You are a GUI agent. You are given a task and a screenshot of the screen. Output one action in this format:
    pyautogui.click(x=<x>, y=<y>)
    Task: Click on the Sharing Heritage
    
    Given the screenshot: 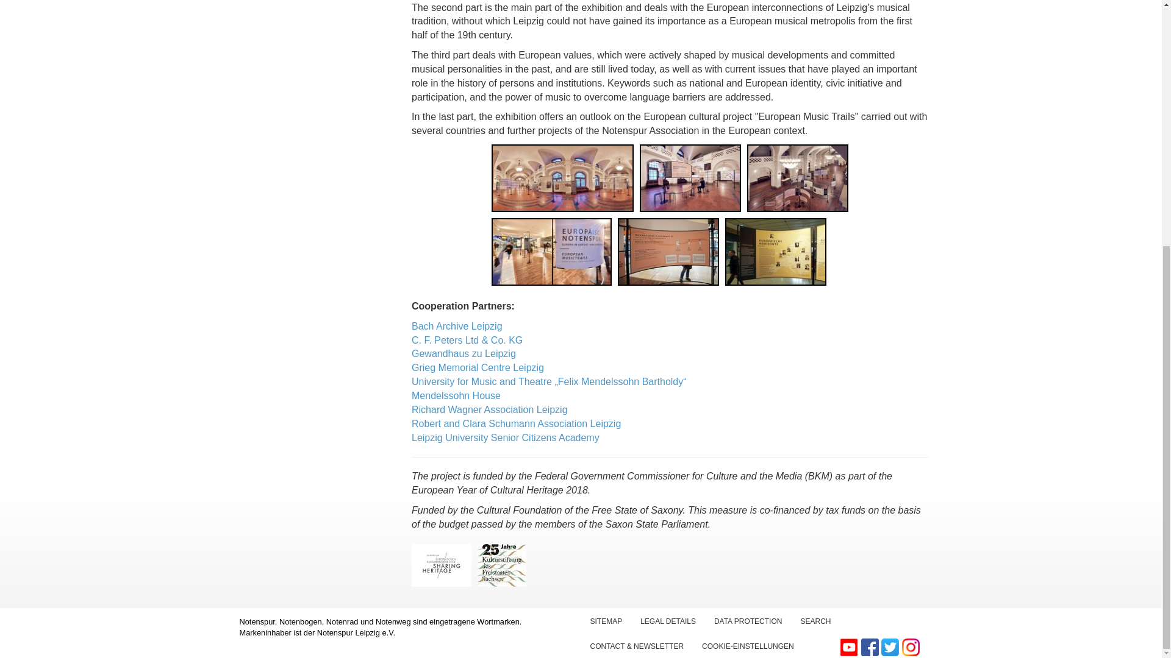 What is the action you would take?
    pyautogui.click(x=442, y=565)
    